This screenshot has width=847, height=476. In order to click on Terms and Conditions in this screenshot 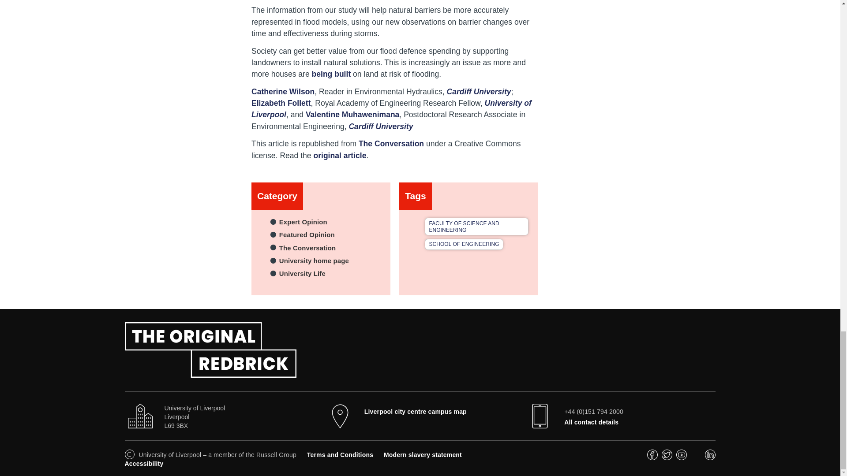, I will do `click(340, 455)`.